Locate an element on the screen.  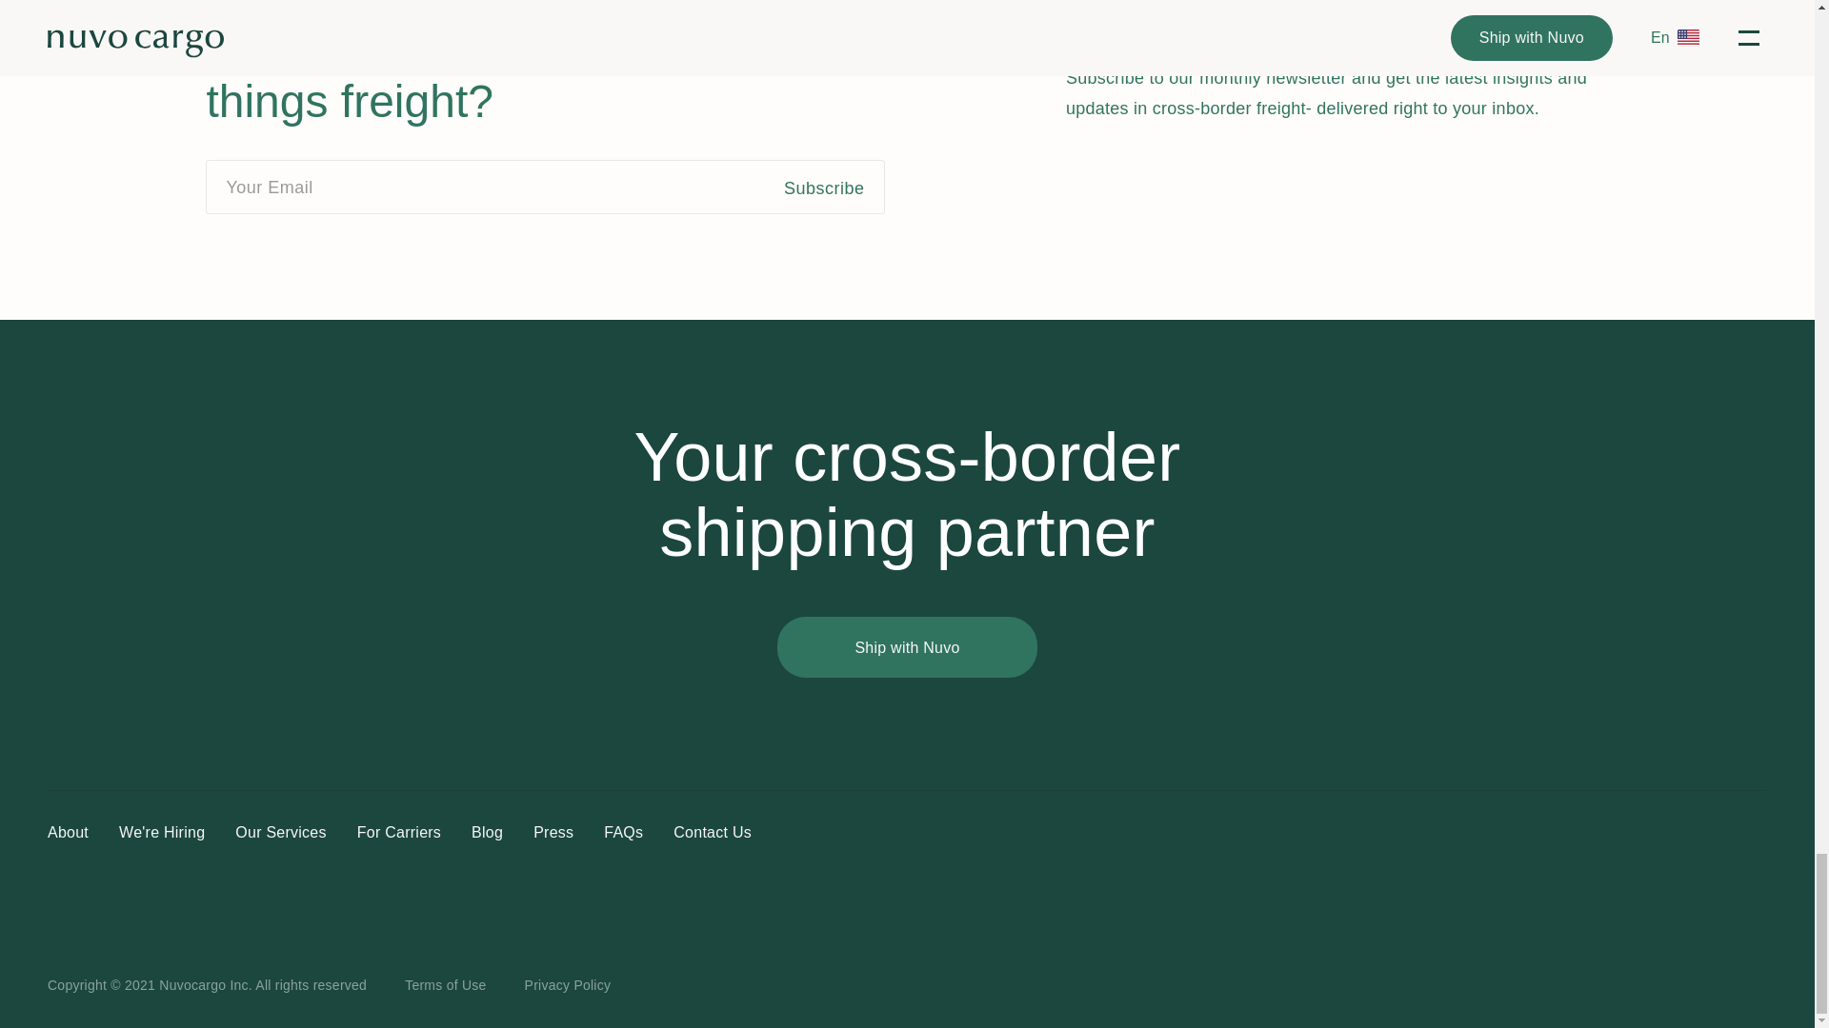
Blog is located at coordinates (488, 832).